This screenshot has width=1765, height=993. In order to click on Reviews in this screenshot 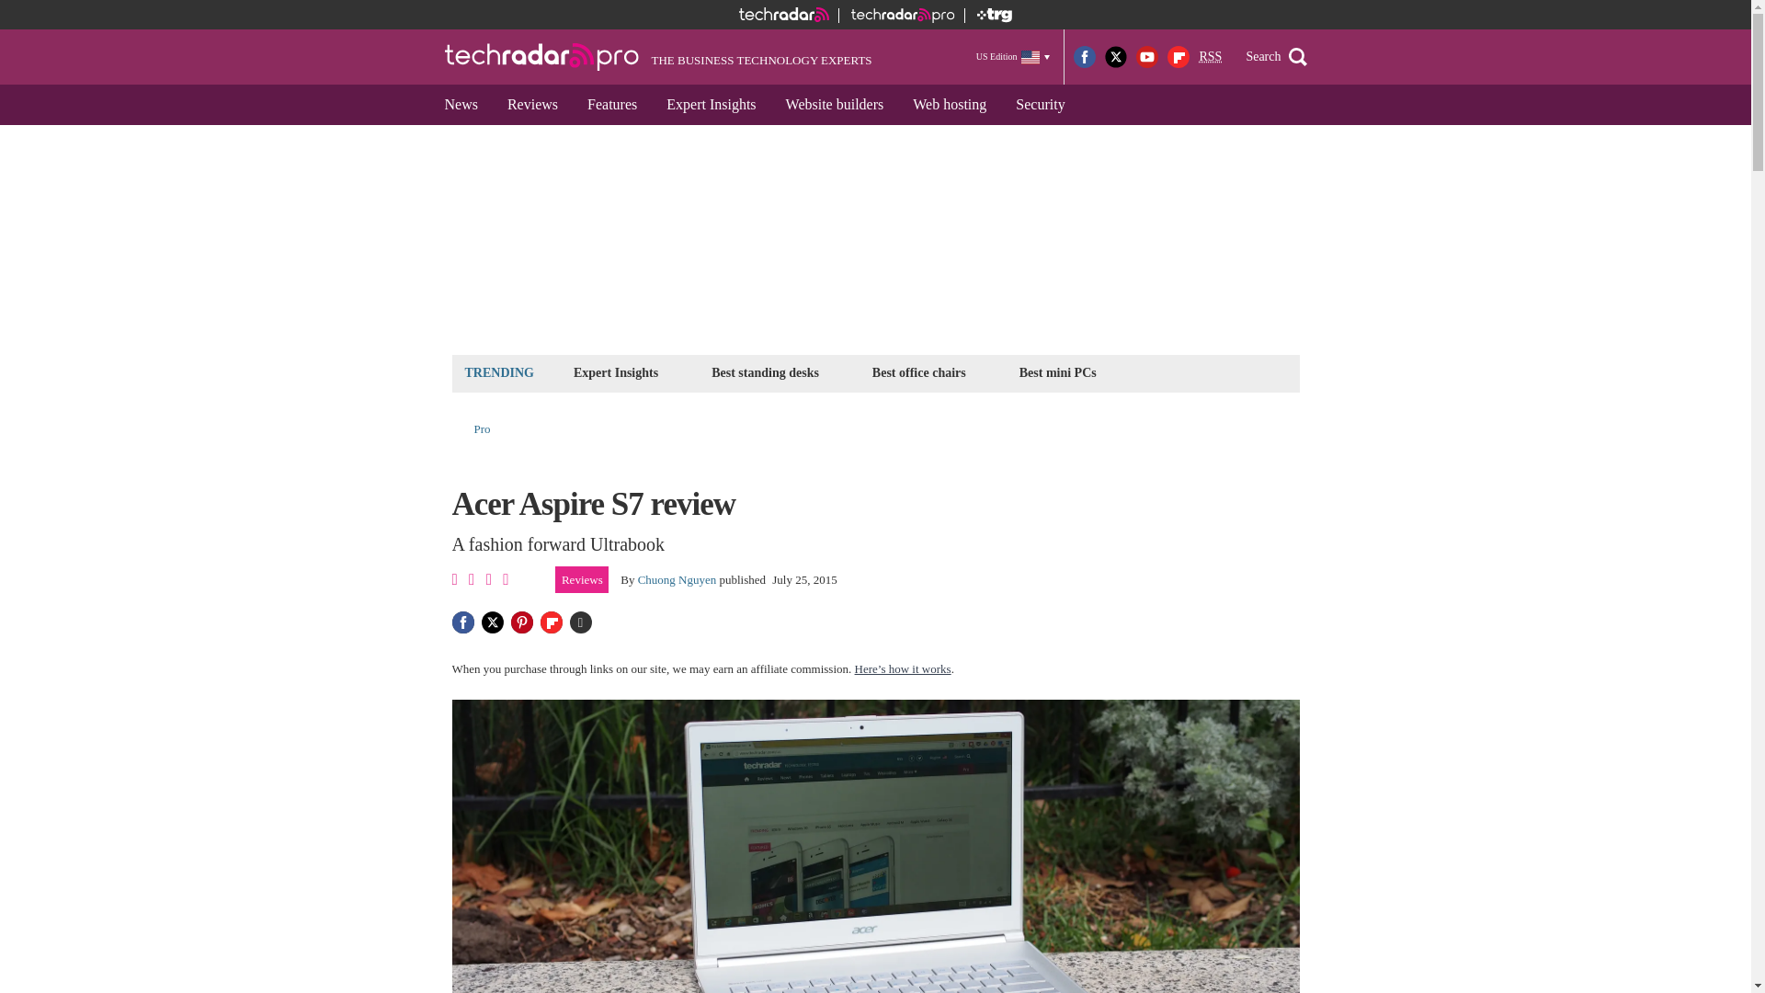, I will do `click(531, 105)`.